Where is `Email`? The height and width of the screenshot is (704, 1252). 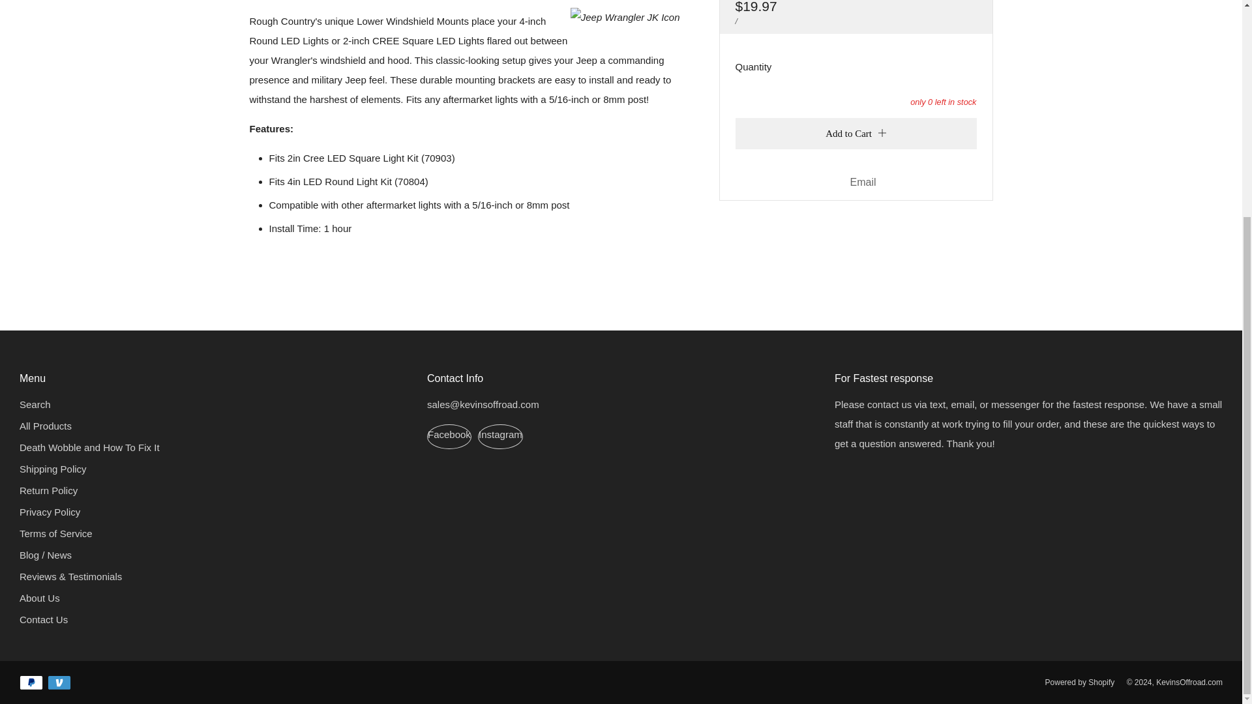 Email is located at coordinates (863, 183).